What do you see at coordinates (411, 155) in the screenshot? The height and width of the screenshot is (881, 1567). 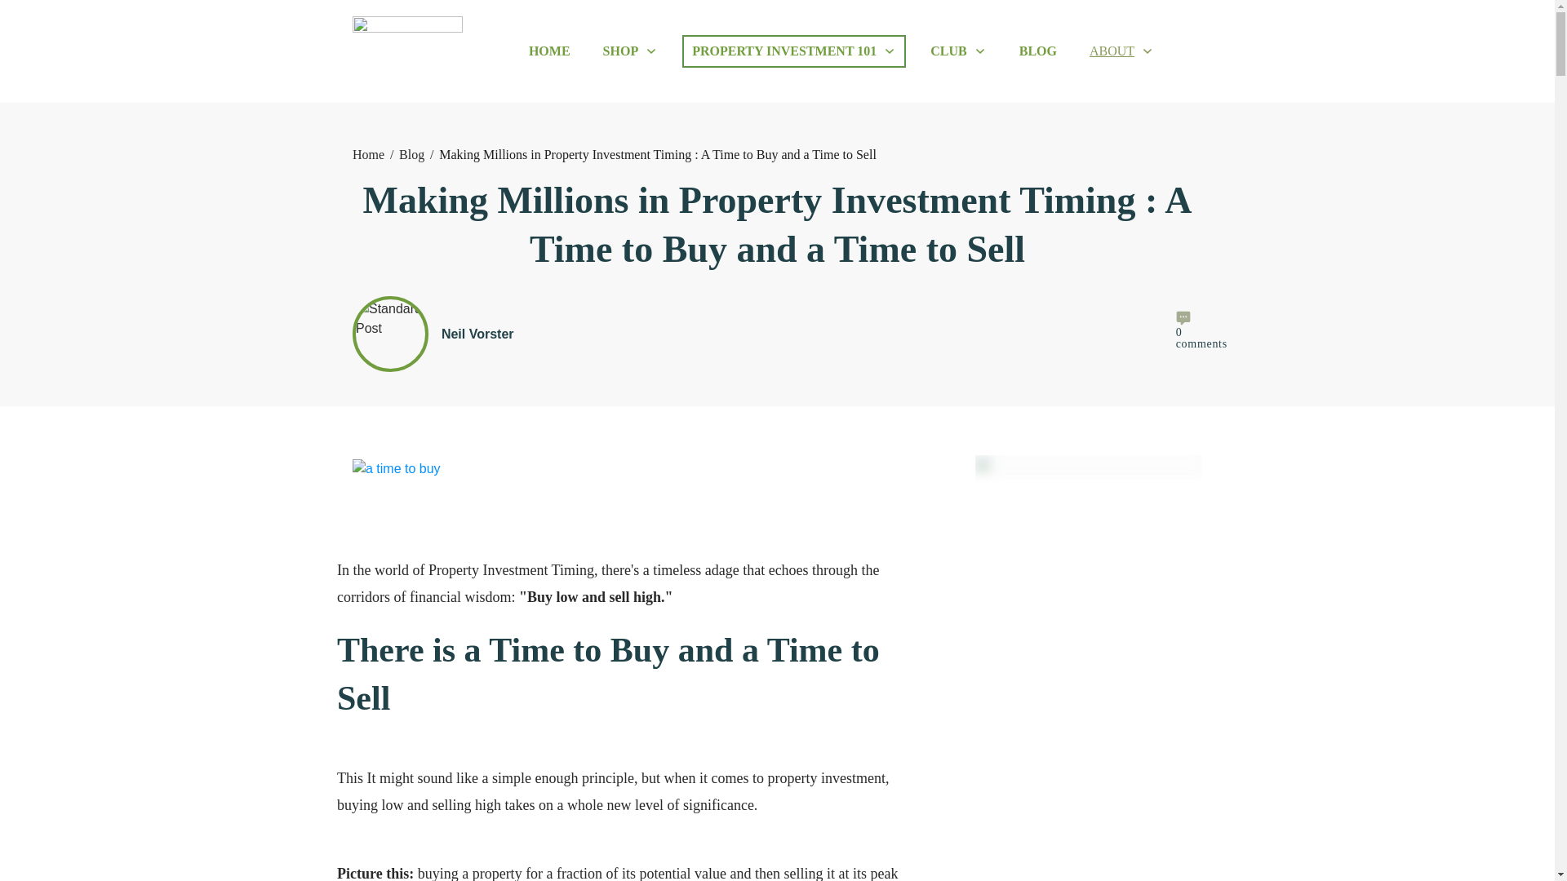 I see `Blog` at bounding box center [411, 155].